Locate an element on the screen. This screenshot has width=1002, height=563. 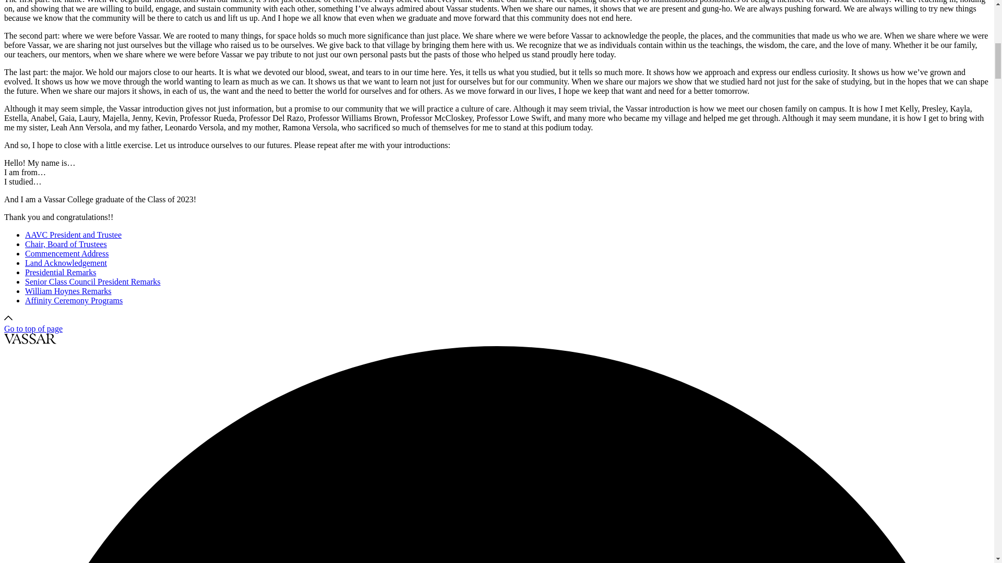
Vassar is located at coordinates (30, 339).